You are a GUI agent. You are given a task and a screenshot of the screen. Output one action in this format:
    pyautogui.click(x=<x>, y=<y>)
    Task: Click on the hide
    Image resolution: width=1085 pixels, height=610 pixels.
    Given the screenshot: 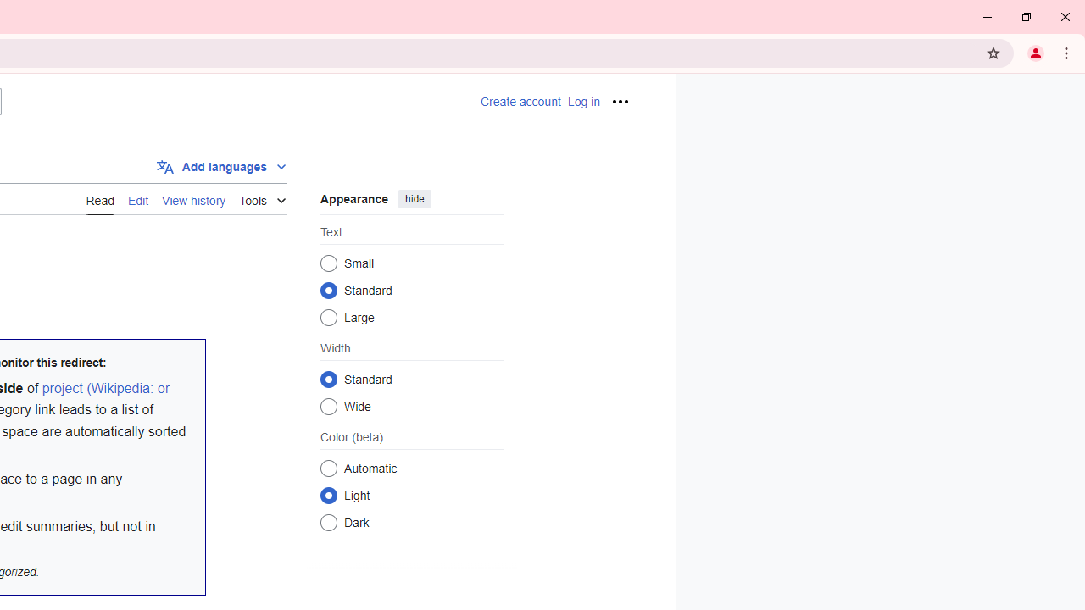 What is the action you would take?
    pyautogui.click(x=415, y=198)
    